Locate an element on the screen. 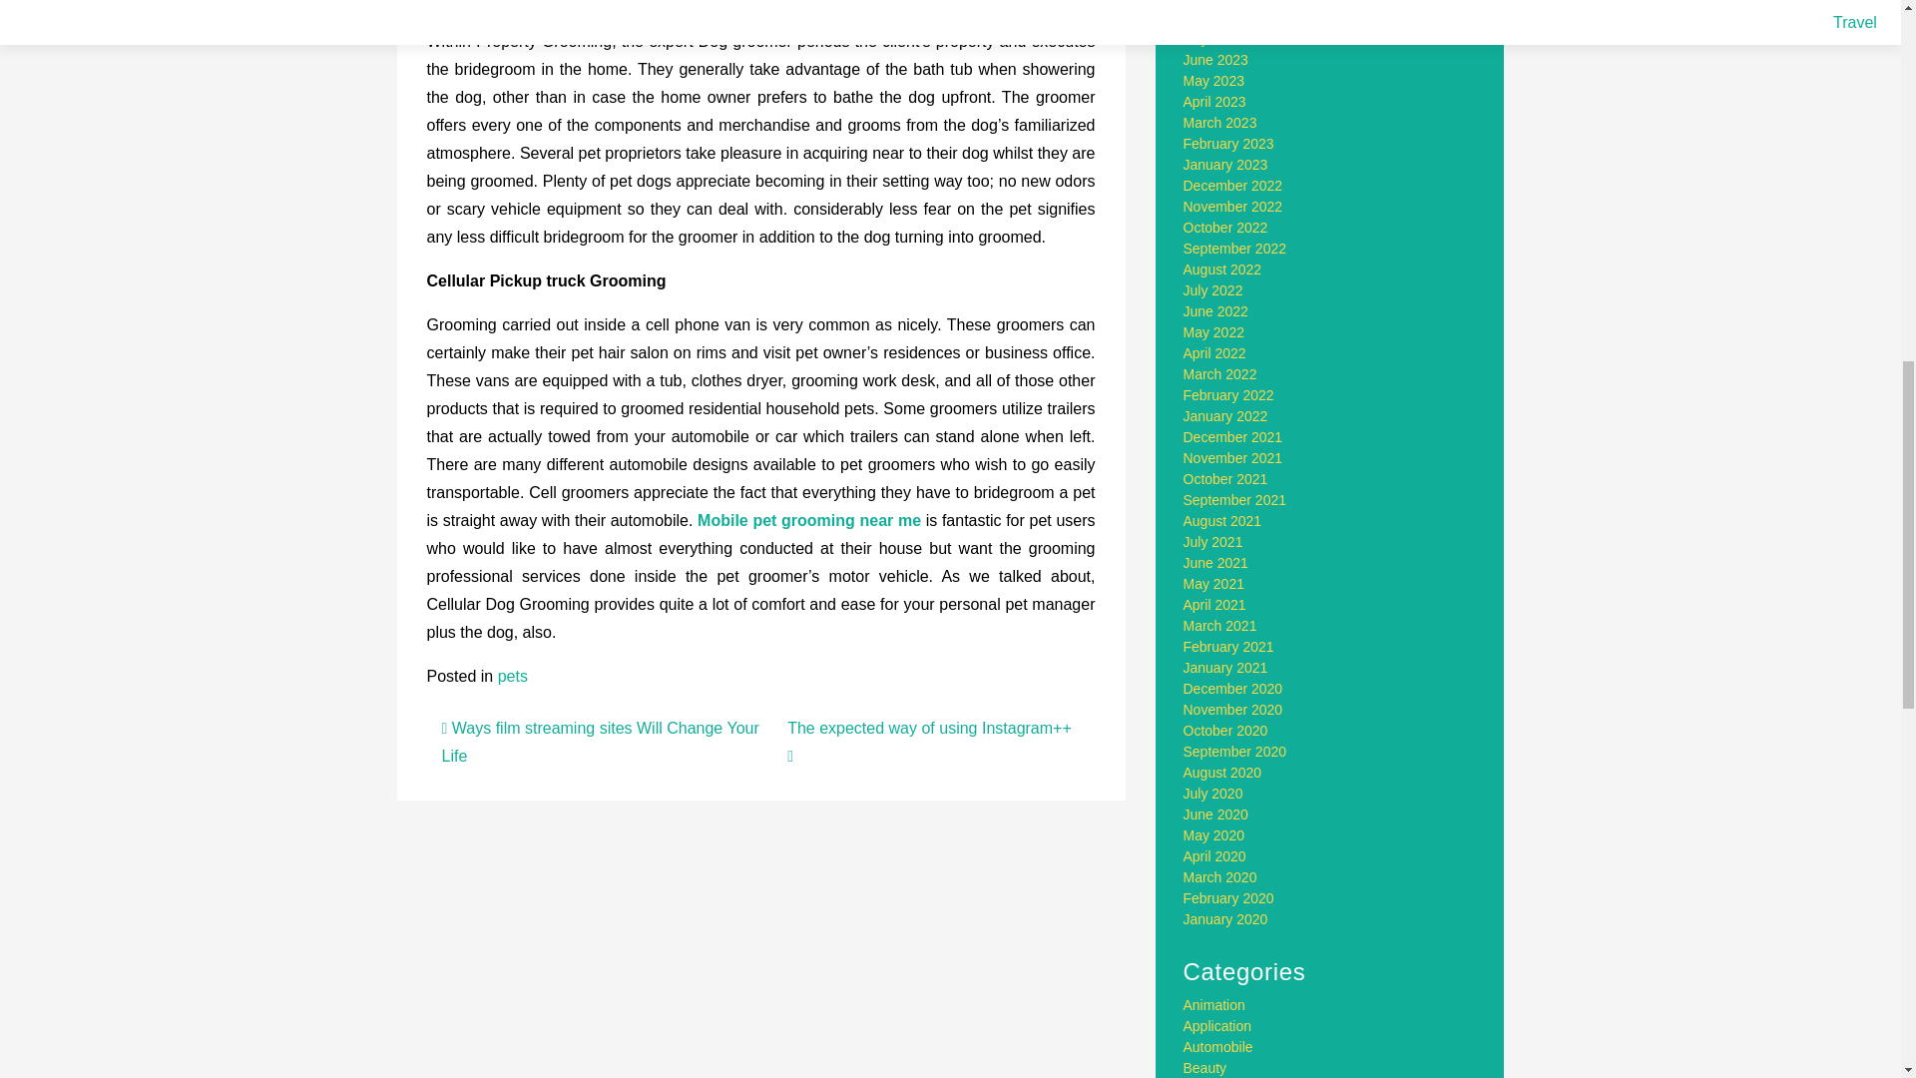 The image size is (1916, 1078). August 2023 is located at coordinates (1223, 17).